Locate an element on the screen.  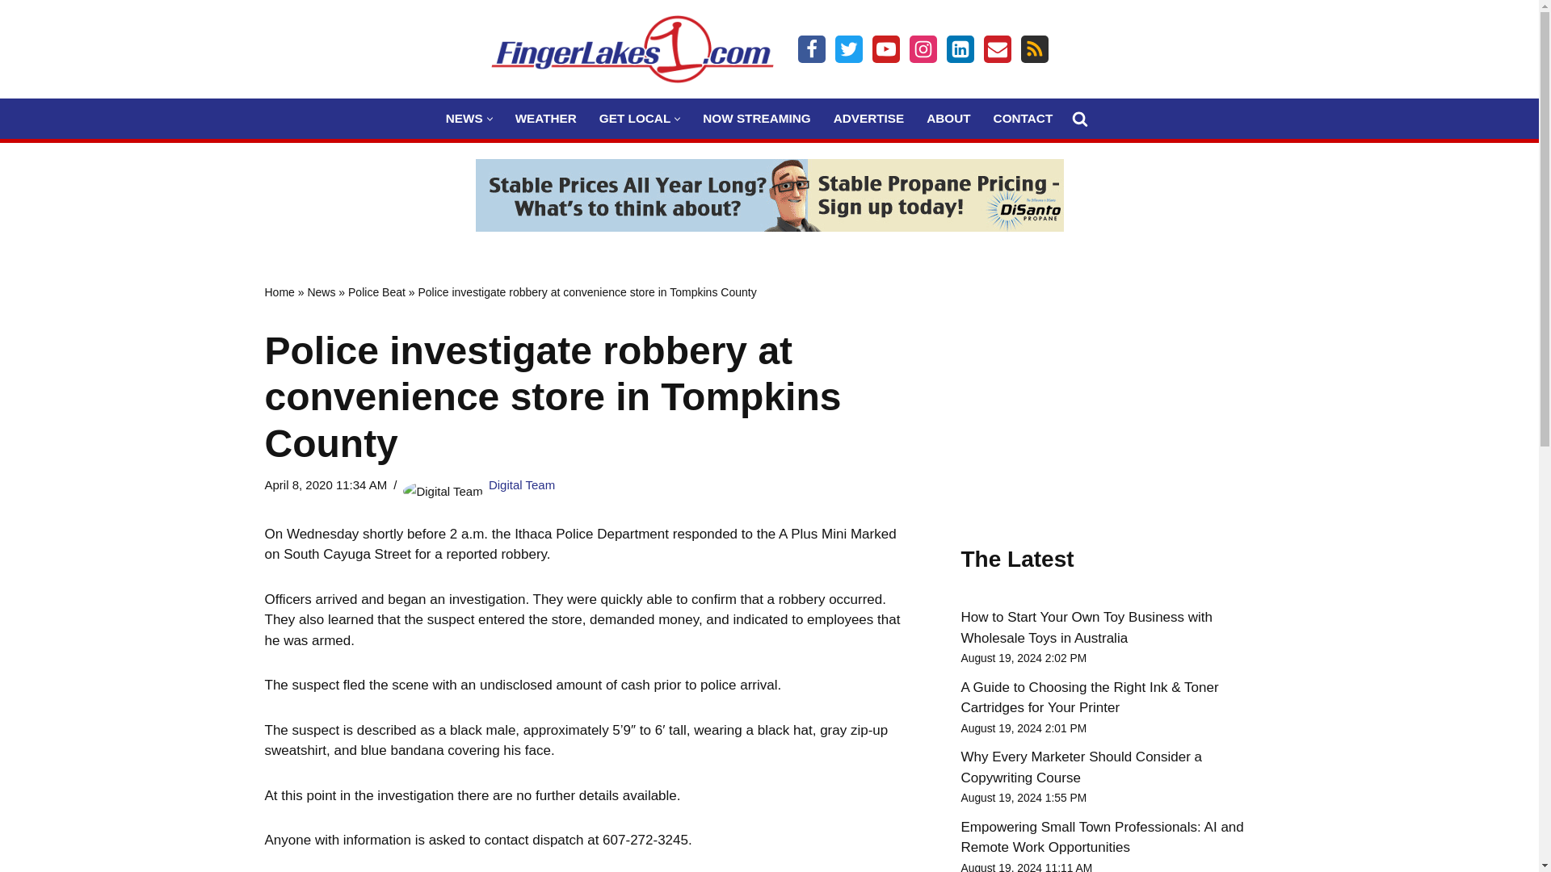
LinkIn is located at coordinates (960, 48).